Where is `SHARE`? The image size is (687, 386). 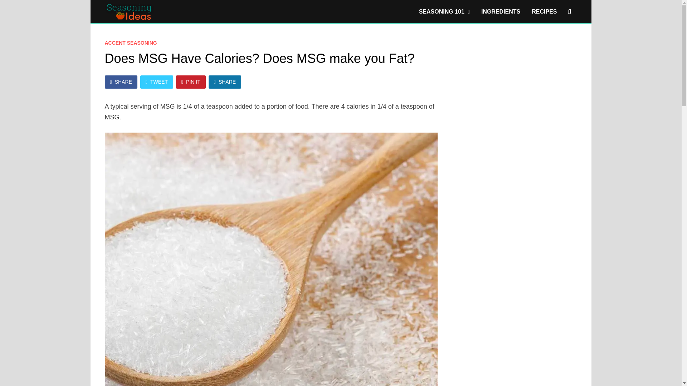 SHARE is located at coordinates (225, 82).